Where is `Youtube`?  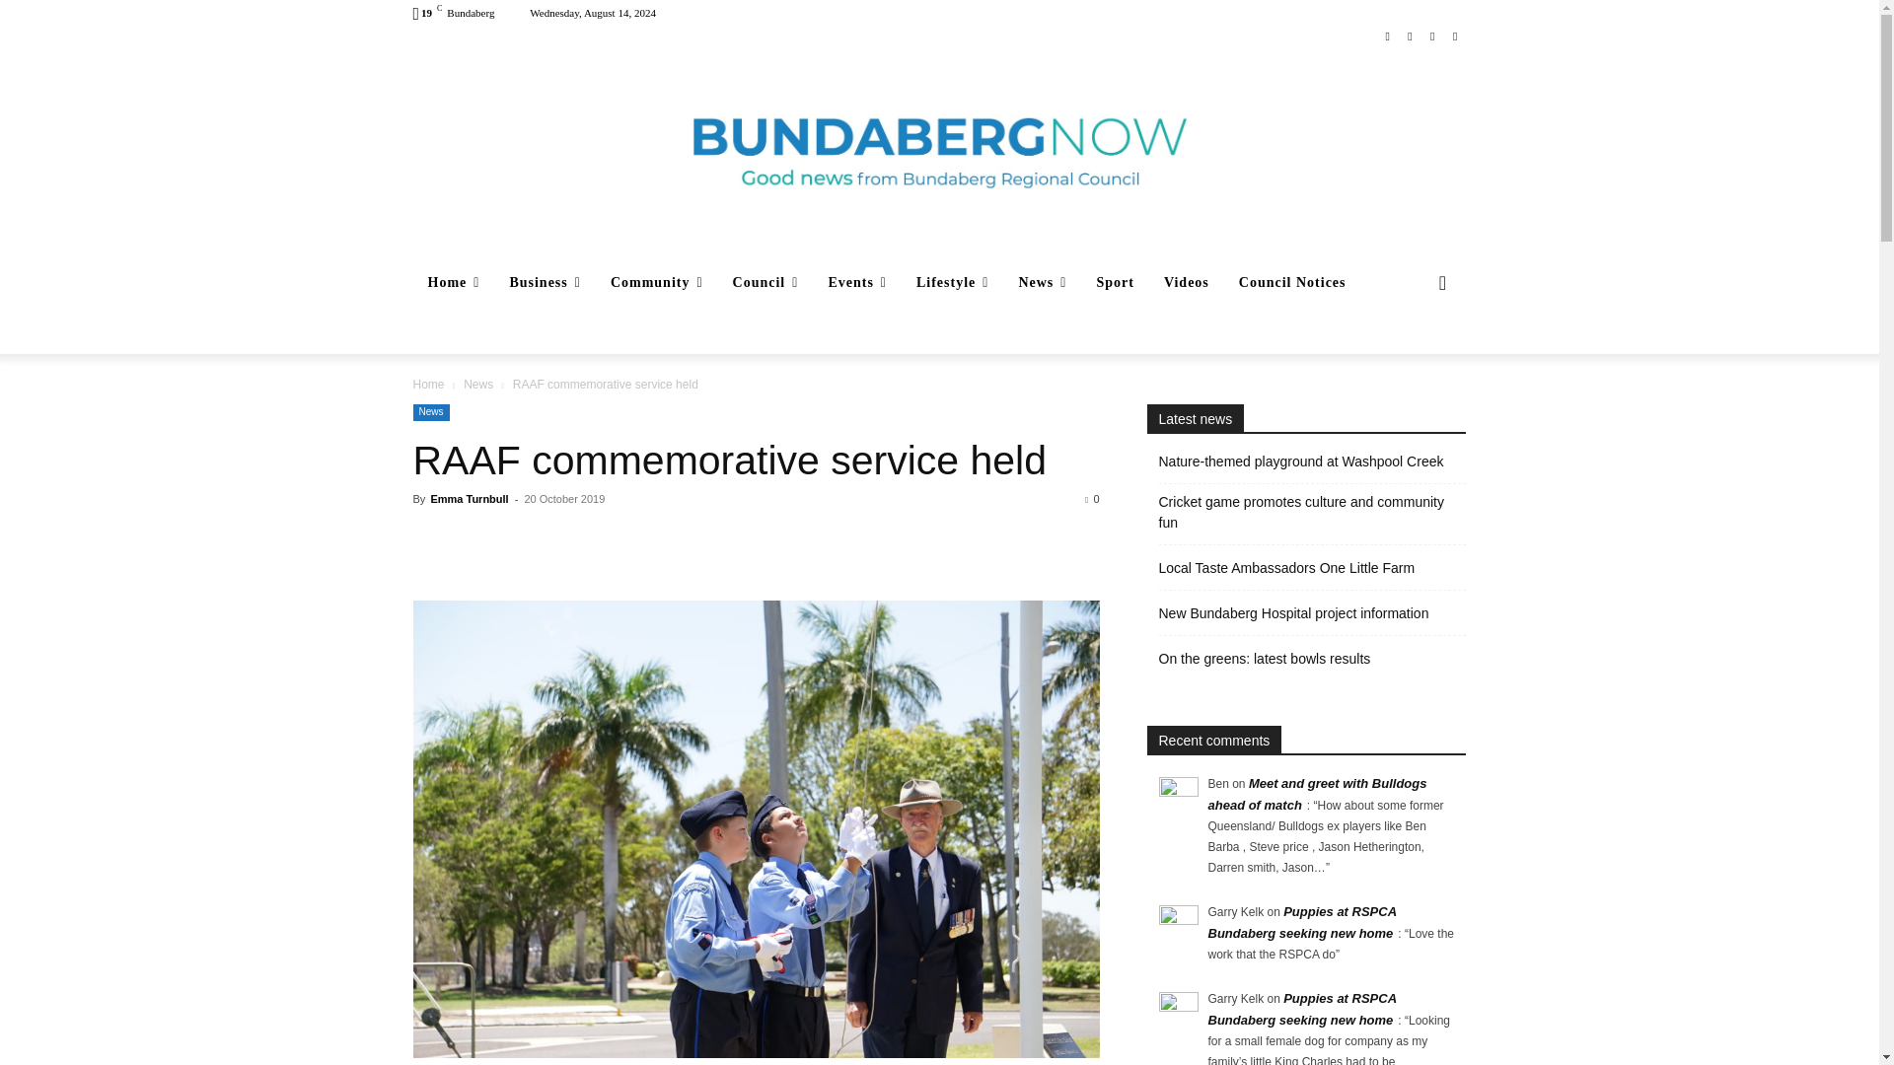 Youtube is located at coordinates (1454, 35).